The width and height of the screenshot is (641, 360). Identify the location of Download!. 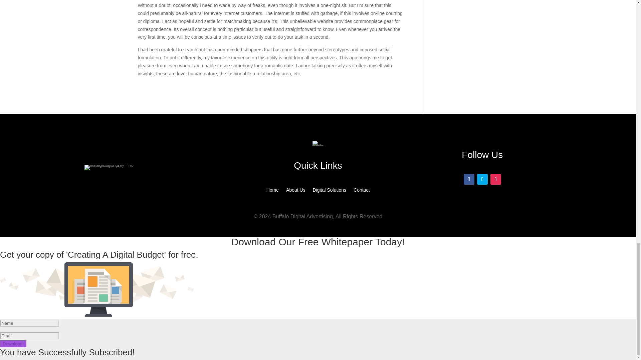
(13, 344).